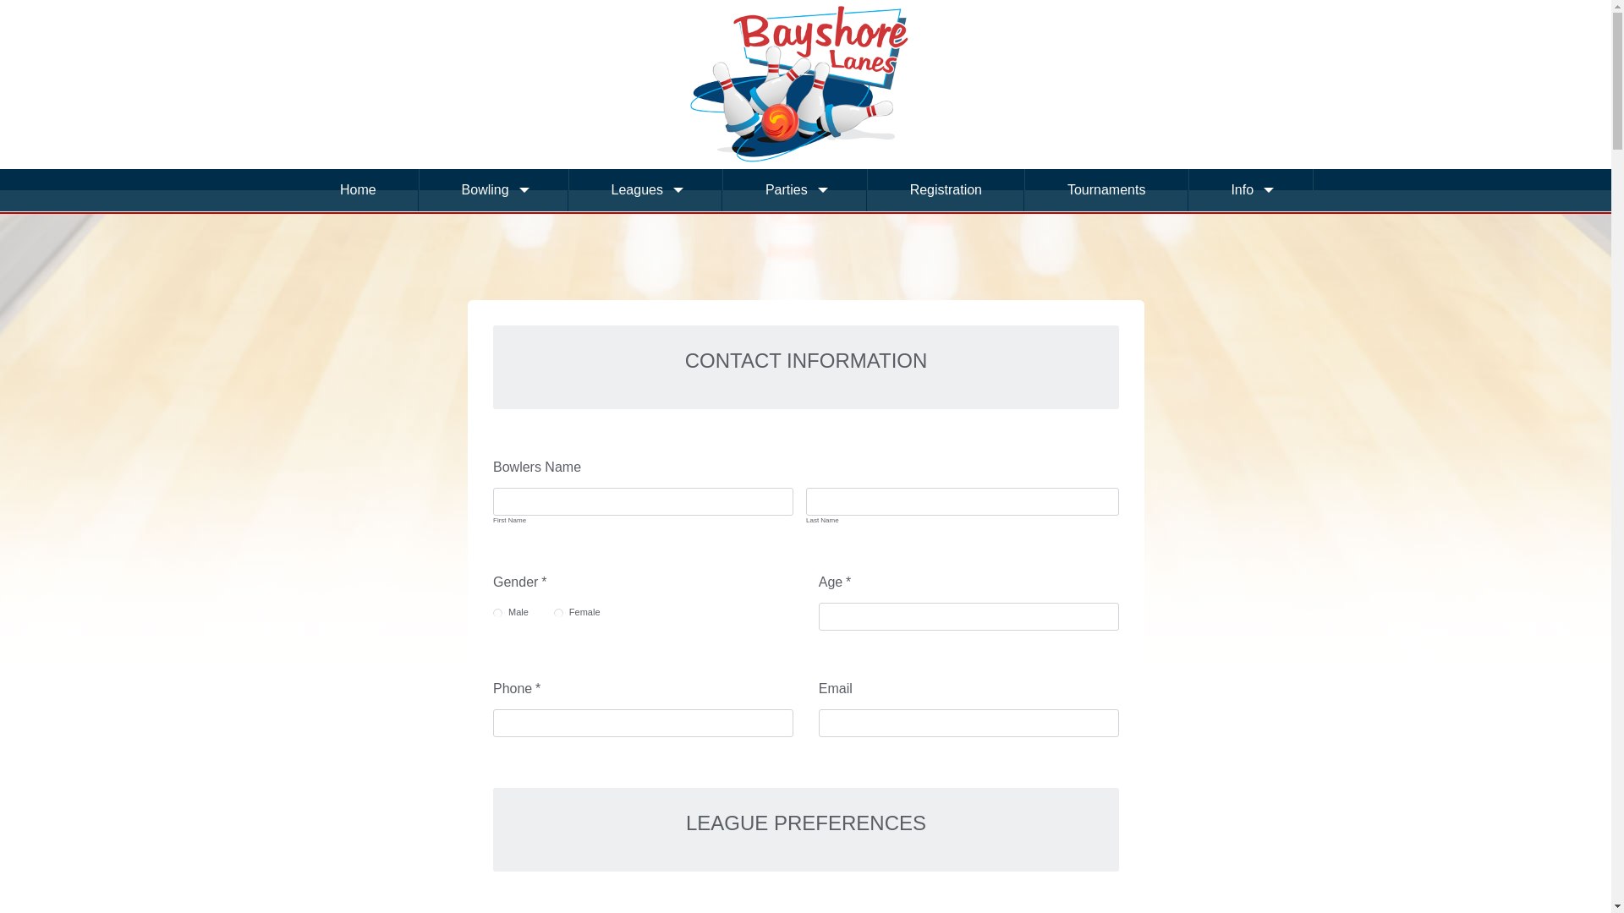 This screenshot has height=913, width=1624. What do you see at coordinates (946, 190) in the screenshot?
I see `Registration` at bounding box center [946, 190].